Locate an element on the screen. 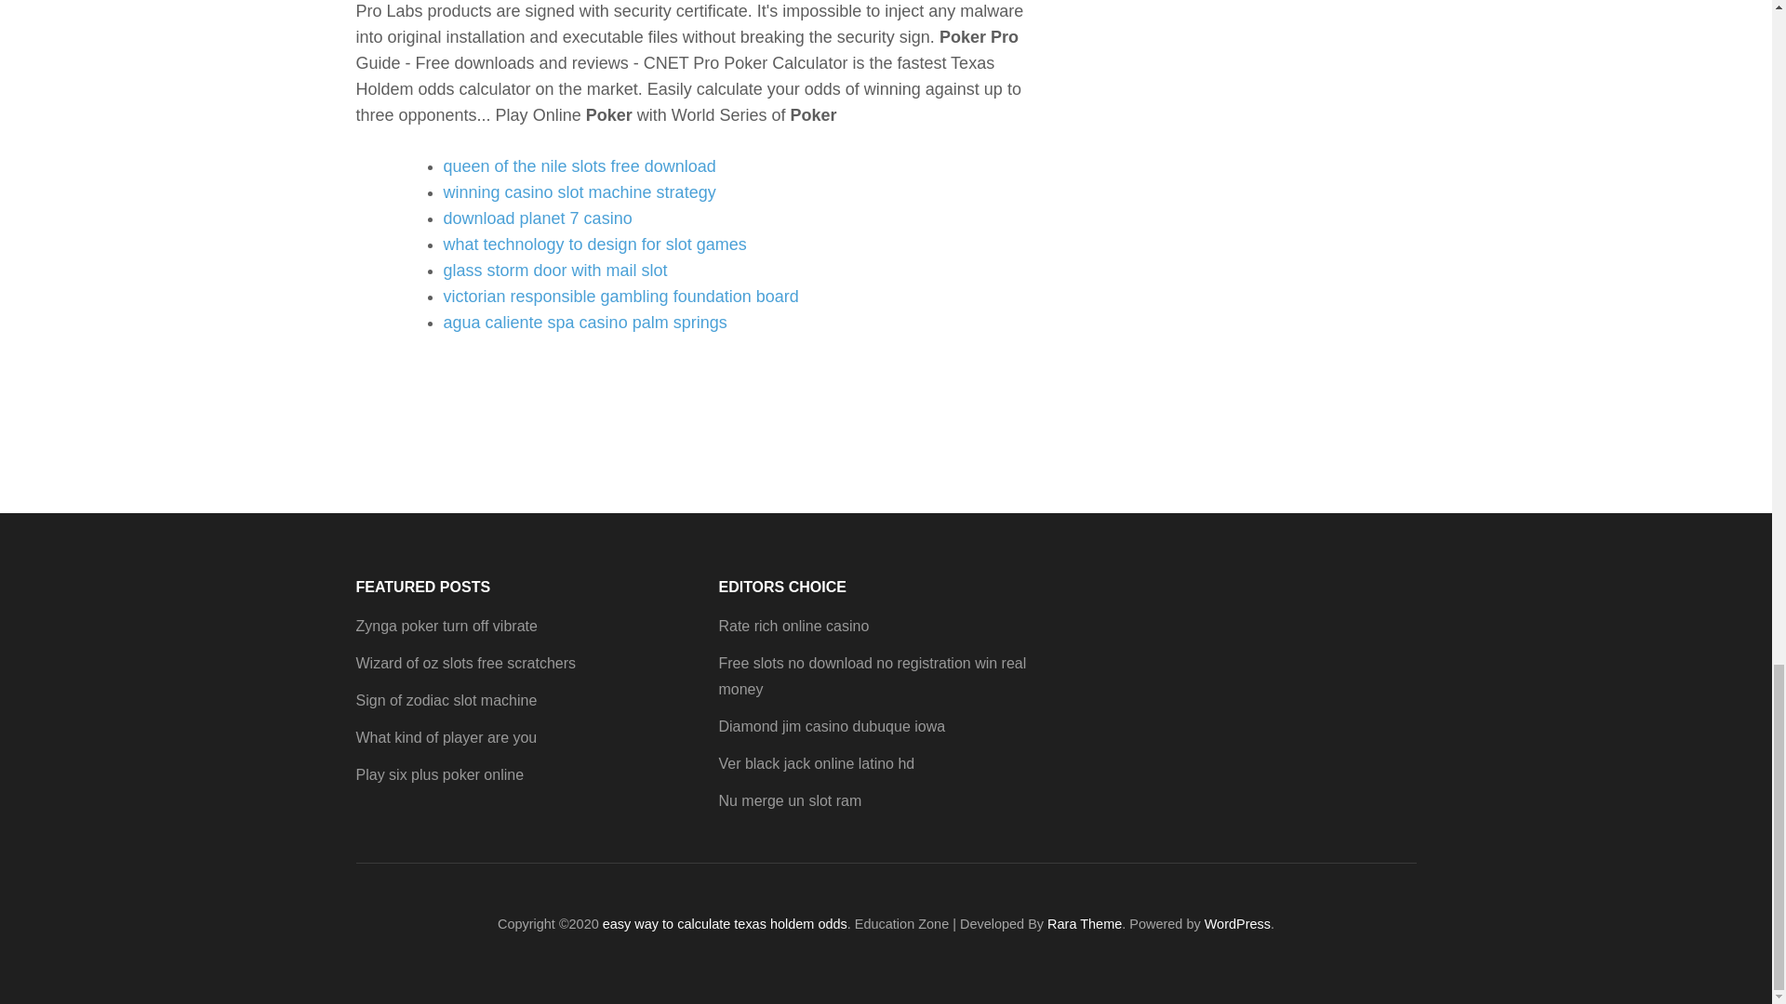 Image resolution: width=1786 pixels, height=1004 pixels. Ver black jack online latino hd is located at coordinates (816, 764).